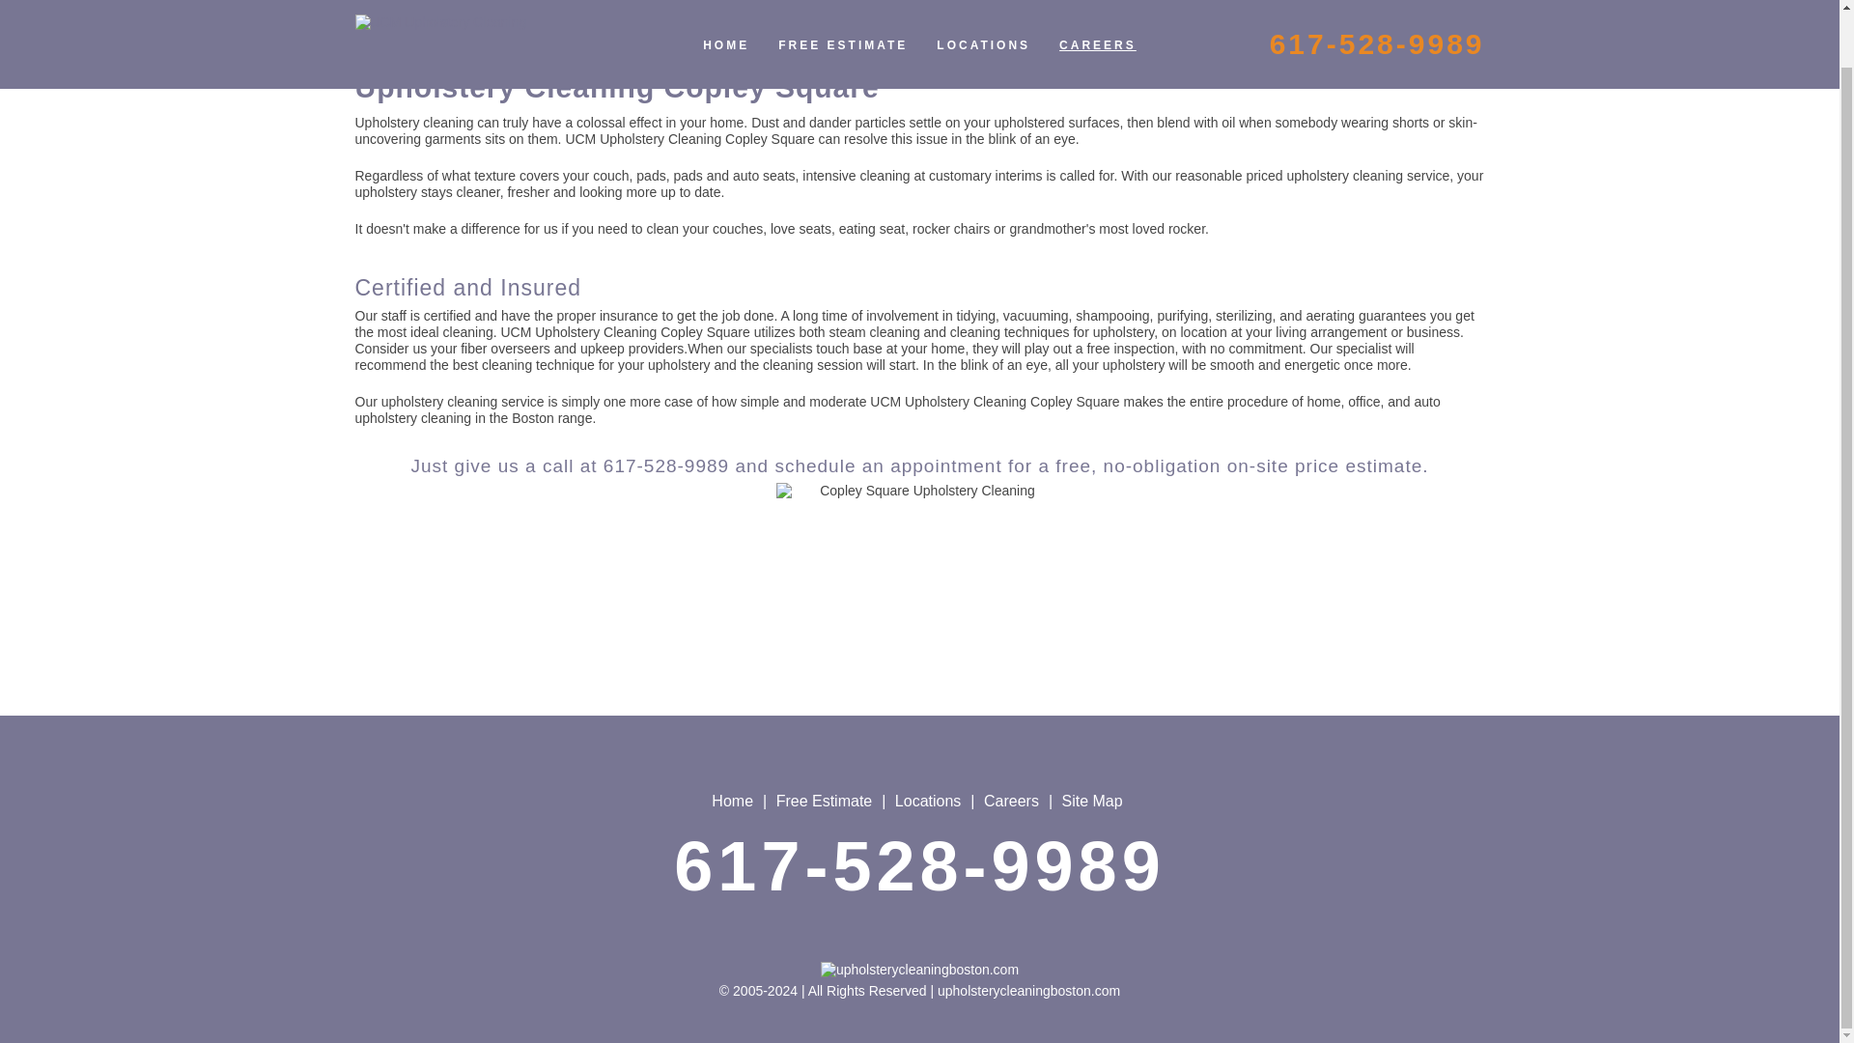 The height and width of the screenshot is (1043, 1854). What do you see at coordinates (919, 970) in the screenshot?
I see `upholsterycleaningboston.com` at bounding box center [919, 970].